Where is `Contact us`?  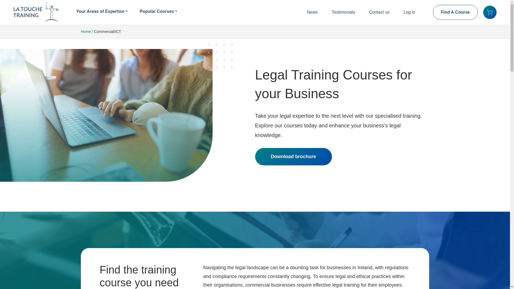 Contact us is located at coordinates (379, 12).